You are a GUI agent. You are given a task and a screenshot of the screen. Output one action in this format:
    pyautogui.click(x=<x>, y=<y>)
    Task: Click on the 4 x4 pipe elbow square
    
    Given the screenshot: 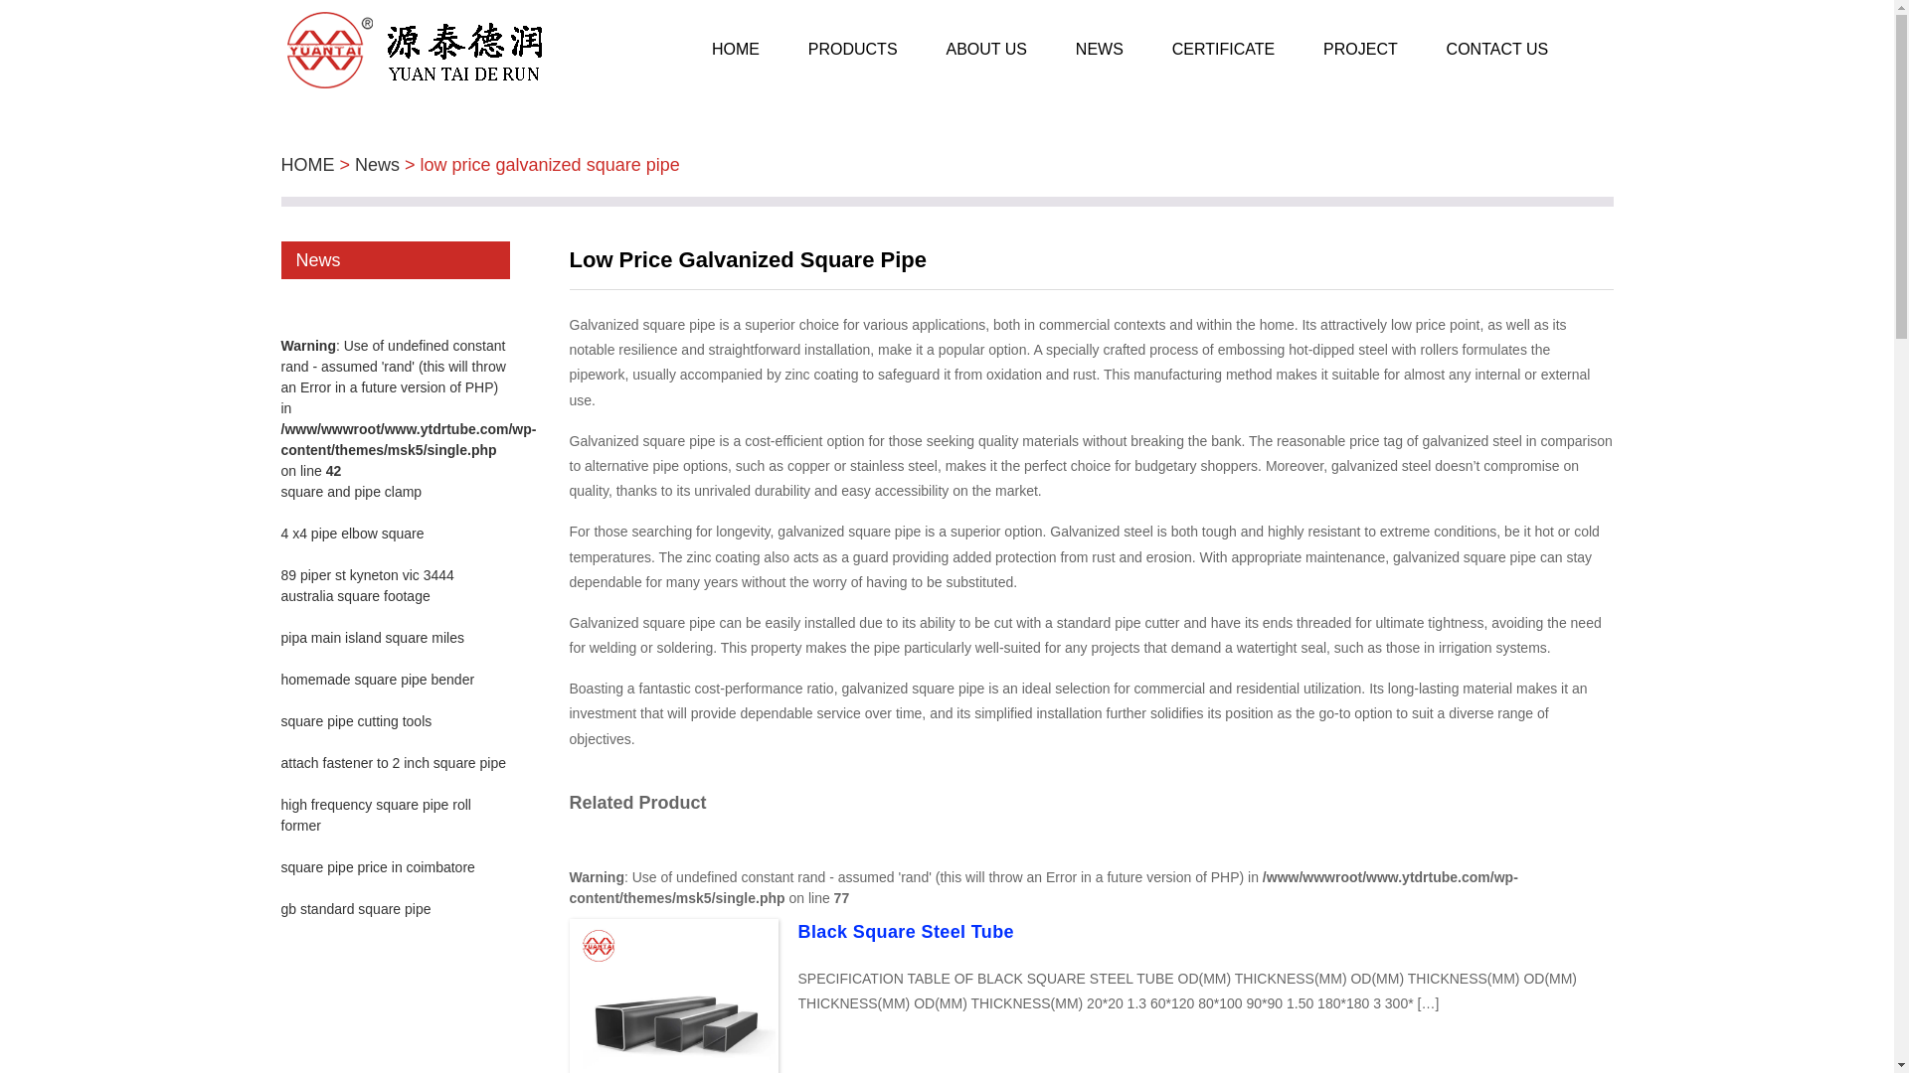 What is the action you would take?
    pyautogui.click(x=352, y=534)
    